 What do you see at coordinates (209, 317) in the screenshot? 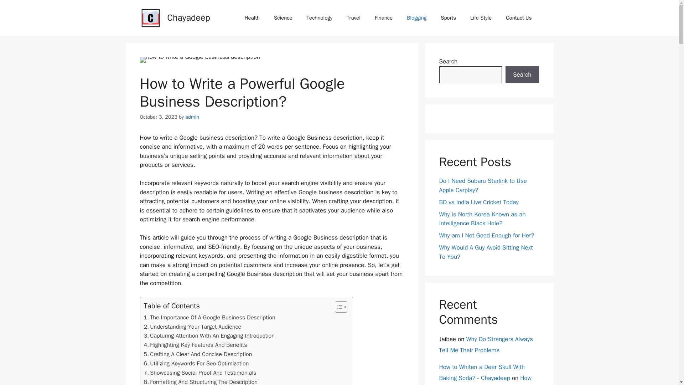
I see `The Importance Of A Google Business Description` at bounding box center [209, 317].